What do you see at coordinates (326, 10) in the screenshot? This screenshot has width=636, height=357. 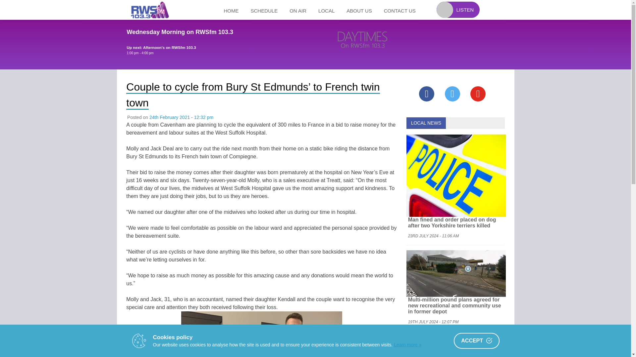 I see `LOCAL` at bounding box center [326, 10].